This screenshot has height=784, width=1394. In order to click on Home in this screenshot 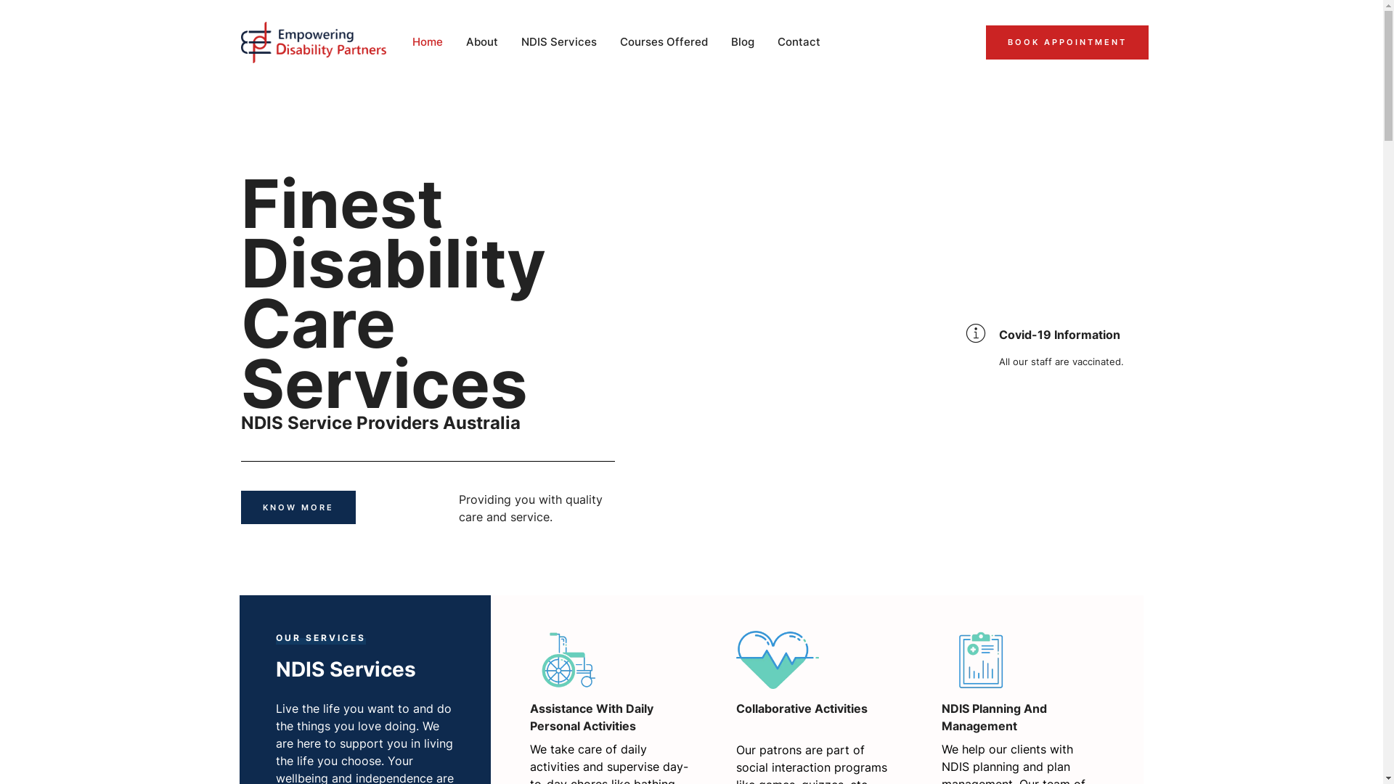, I will do `click(431, 42)`.